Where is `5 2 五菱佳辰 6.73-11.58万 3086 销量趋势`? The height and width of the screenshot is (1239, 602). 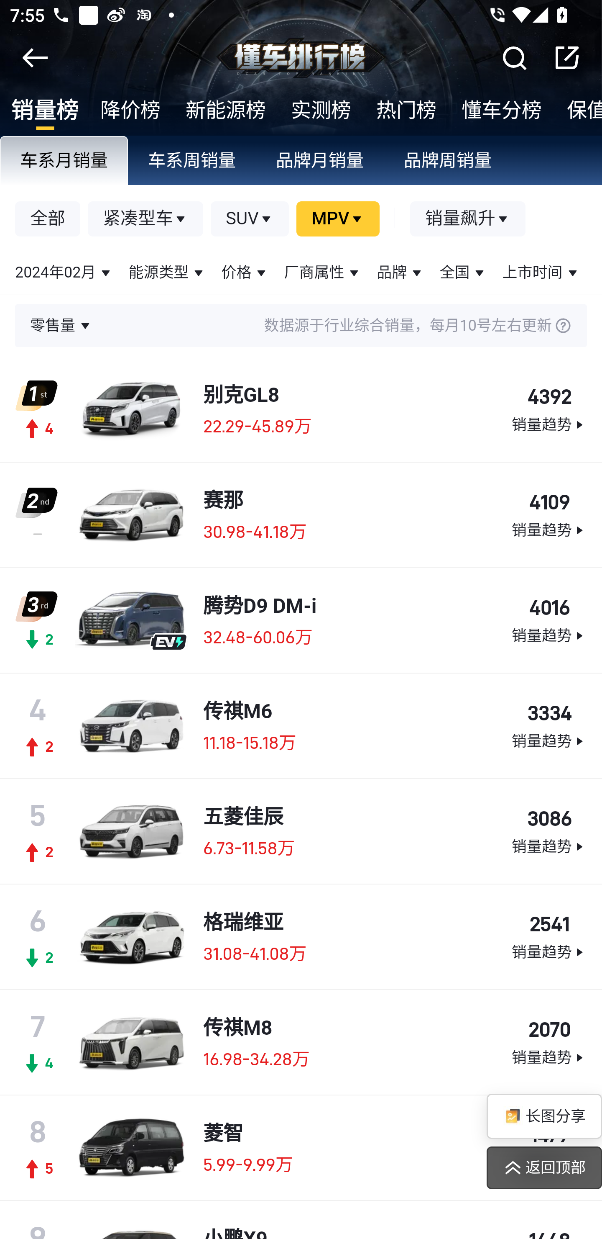 5 2 五菱佳辰 6.73-11.58万 3086 销量趋势 is located at coordinates (301, 832).